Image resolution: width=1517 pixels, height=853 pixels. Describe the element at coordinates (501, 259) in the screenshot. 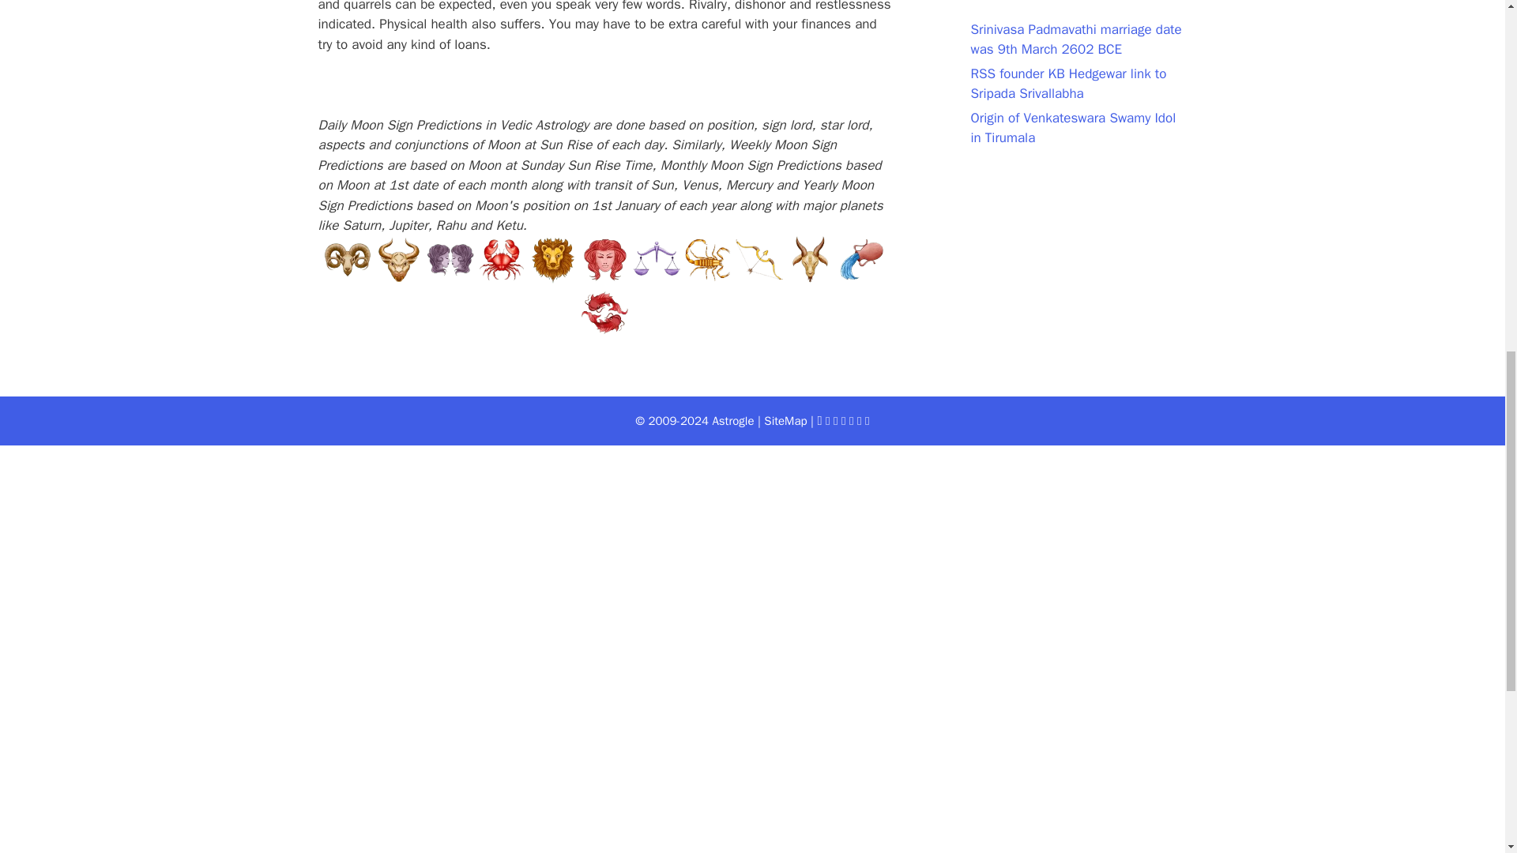

I see `cancer  moon sign predictions` at that location.